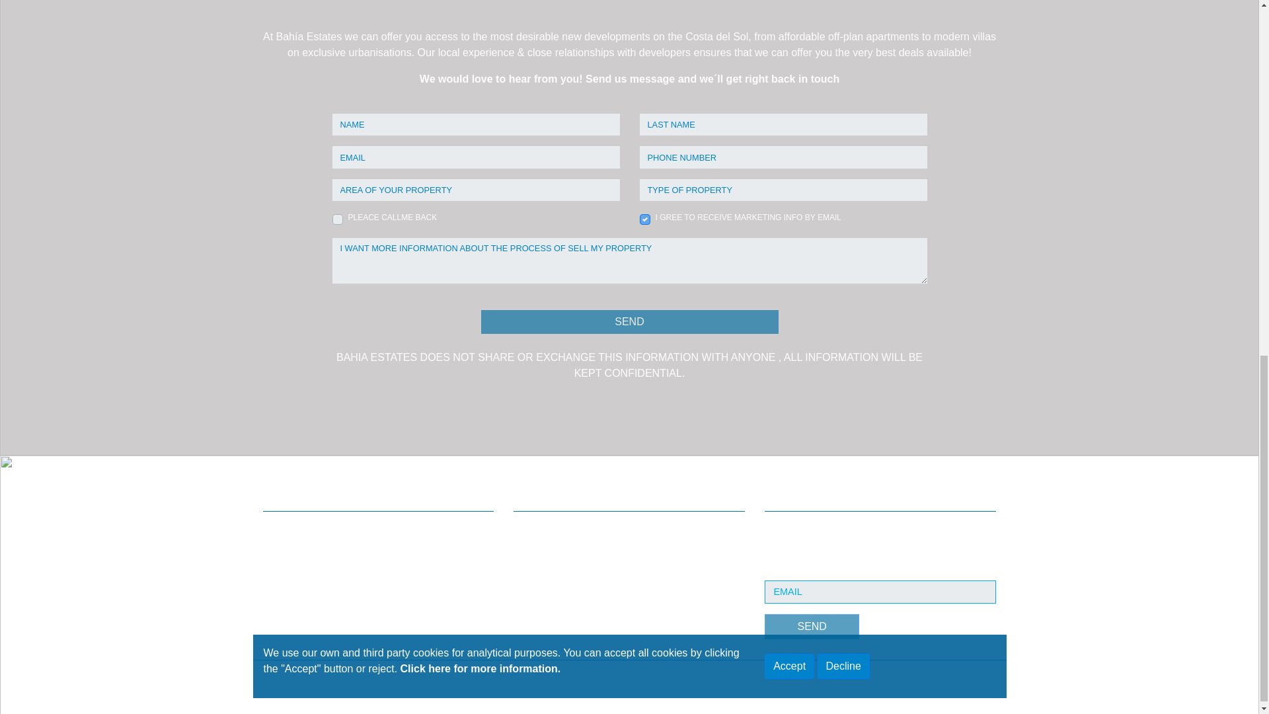  What do you see at coordinates (617, 678) in the screenshot?
I see `NARAN-HO Design Marbella` at bounding box center [617, 678].